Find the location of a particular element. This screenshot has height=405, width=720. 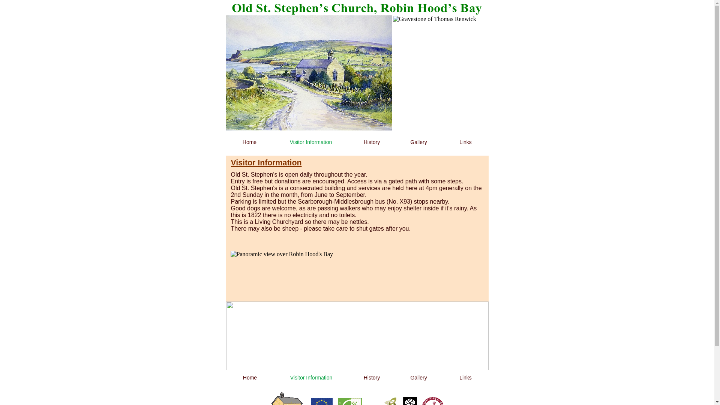

Links is located at coordinates (465, 378).